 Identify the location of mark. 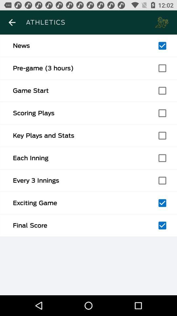
(162, 180).